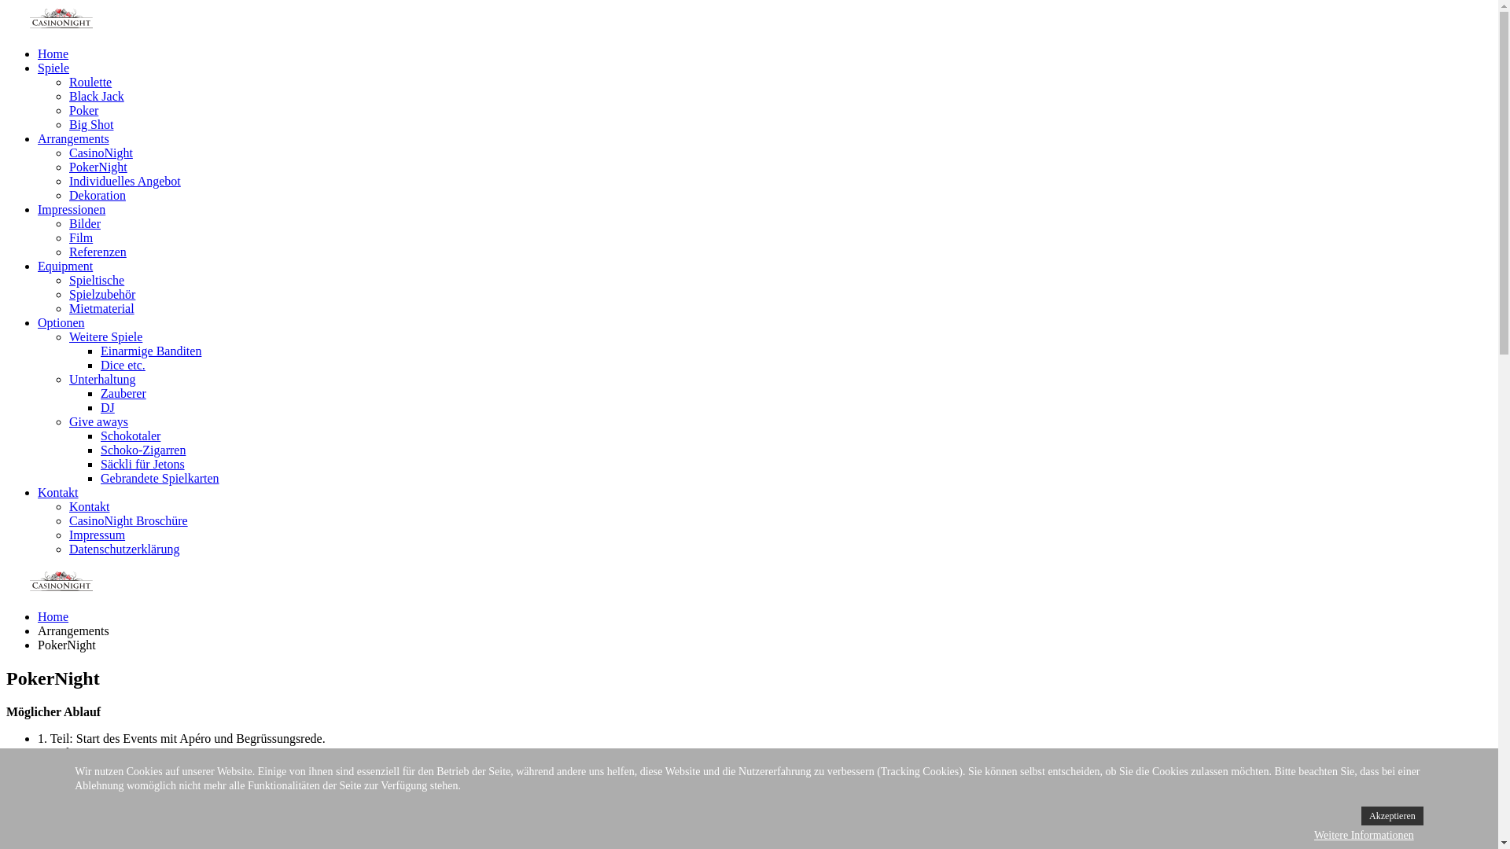  I want to click on Gebrandete Spielkarten, so click(160, 478).